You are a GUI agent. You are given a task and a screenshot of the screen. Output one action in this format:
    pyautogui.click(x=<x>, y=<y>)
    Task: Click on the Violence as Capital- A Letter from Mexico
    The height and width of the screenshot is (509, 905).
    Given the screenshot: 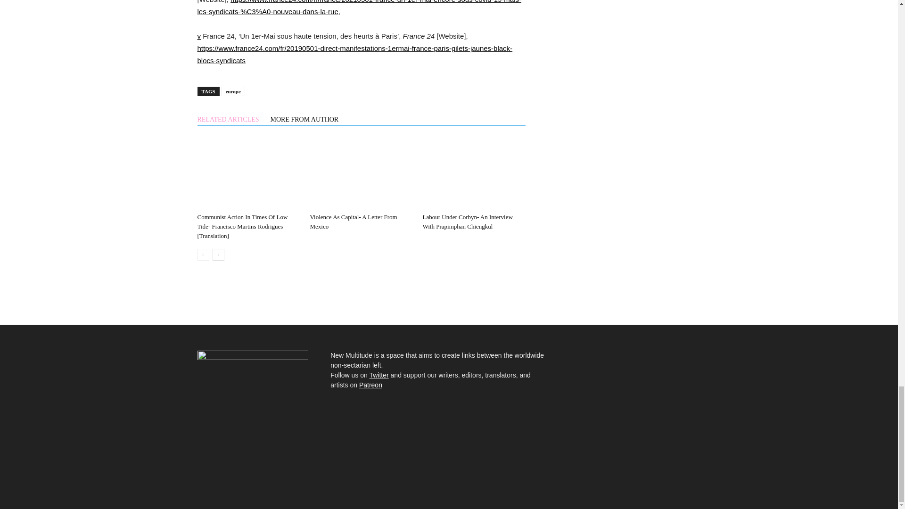 What is the action you would take?
    pyautogui.click(x=353, y=222)
    